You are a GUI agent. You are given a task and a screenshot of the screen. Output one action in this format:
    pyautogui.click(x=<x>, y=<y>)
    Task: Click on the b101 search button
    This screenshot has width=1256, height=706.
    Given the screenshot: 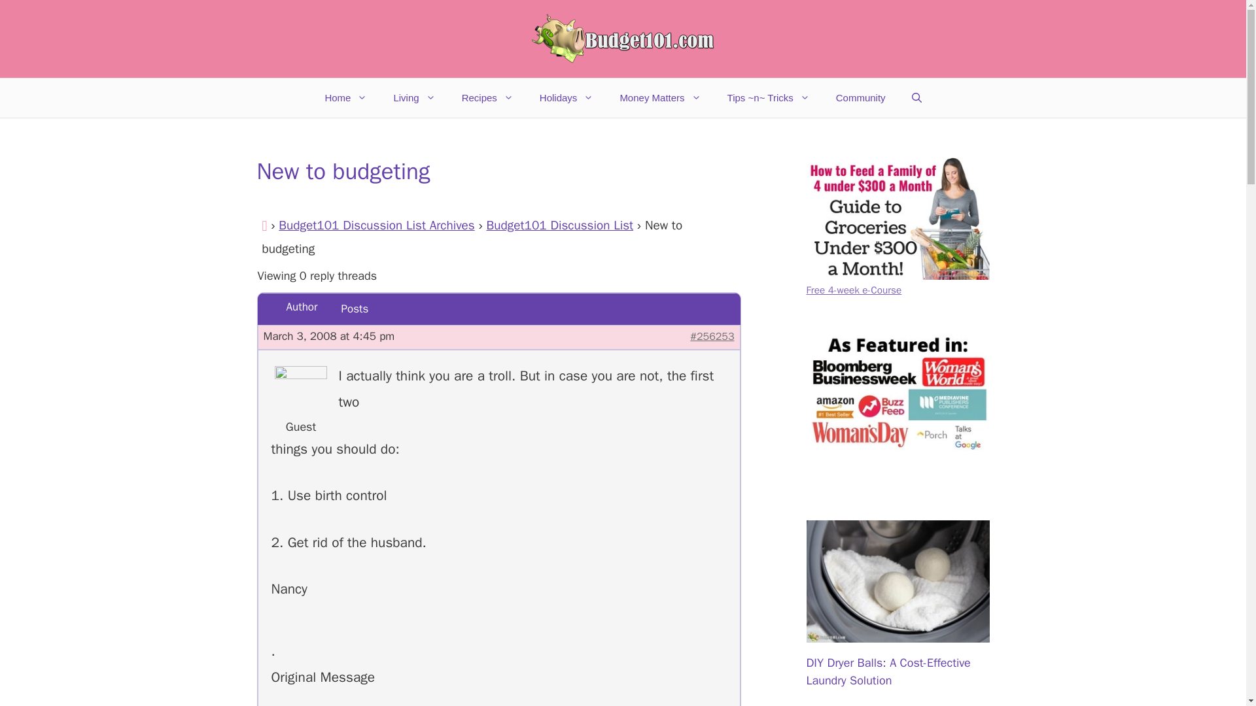 What is the action you would take?
    pyautogui.click(x=898, y=394)
    